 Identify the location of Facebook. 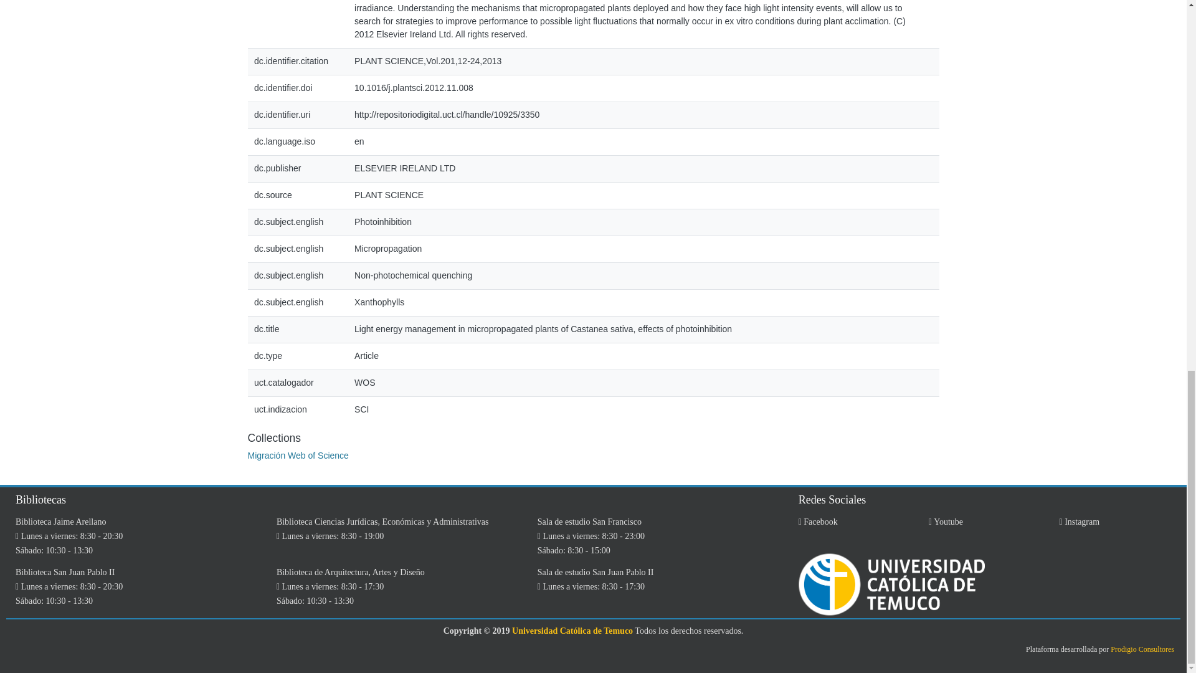
(819, 522).